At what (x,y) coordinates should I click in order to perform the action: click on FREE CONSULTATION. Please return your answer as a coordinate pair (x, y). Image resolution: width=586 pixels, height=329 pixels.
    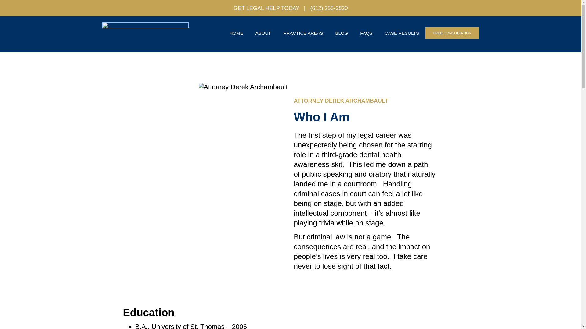
    Looking at the image, I should click on (452, 33).